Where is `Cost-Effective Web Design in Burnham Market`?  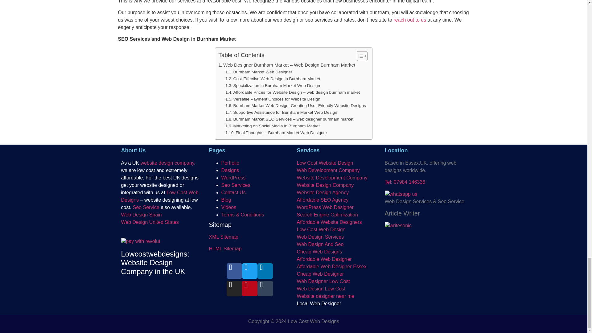
Cost-Effective Web Design in Burnham Market is located at coordinates (273, 79).